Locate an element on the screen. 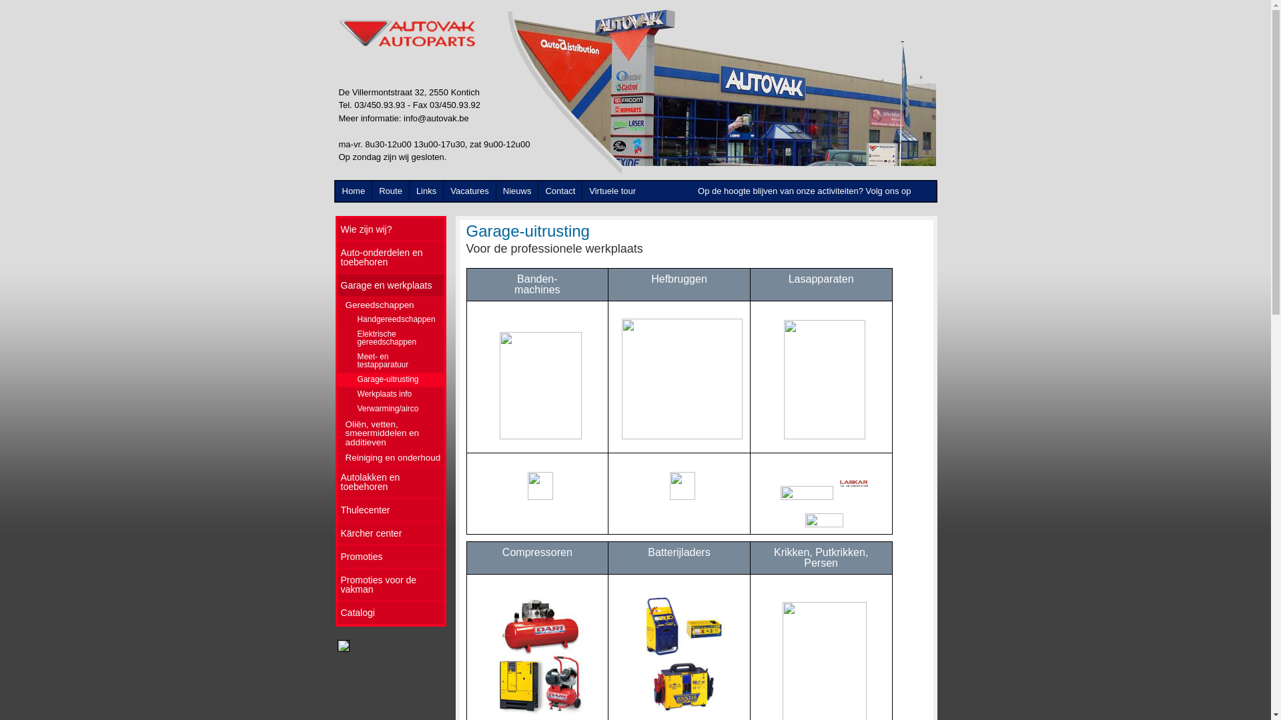  Elektrische gereedschappen is located at coordinates (391, 339).